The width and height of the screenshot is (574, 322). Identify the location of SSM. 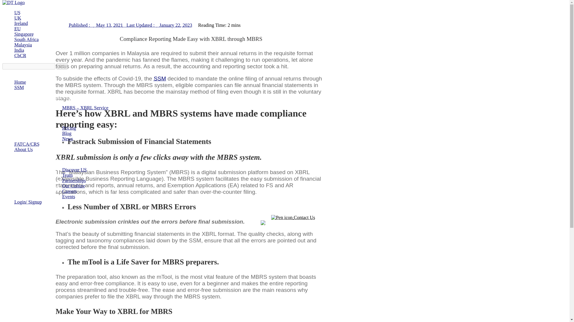
(160, 78).